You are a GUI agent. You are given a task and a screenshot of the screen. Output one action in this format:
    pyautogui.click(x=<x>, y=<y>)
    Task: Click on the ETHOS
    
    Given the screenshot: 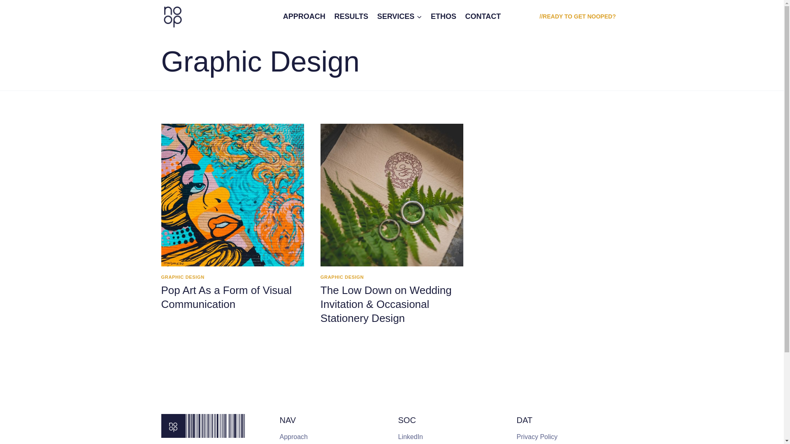 What is the action you would take?
    pyautogui.click(x=444, y=16)
    